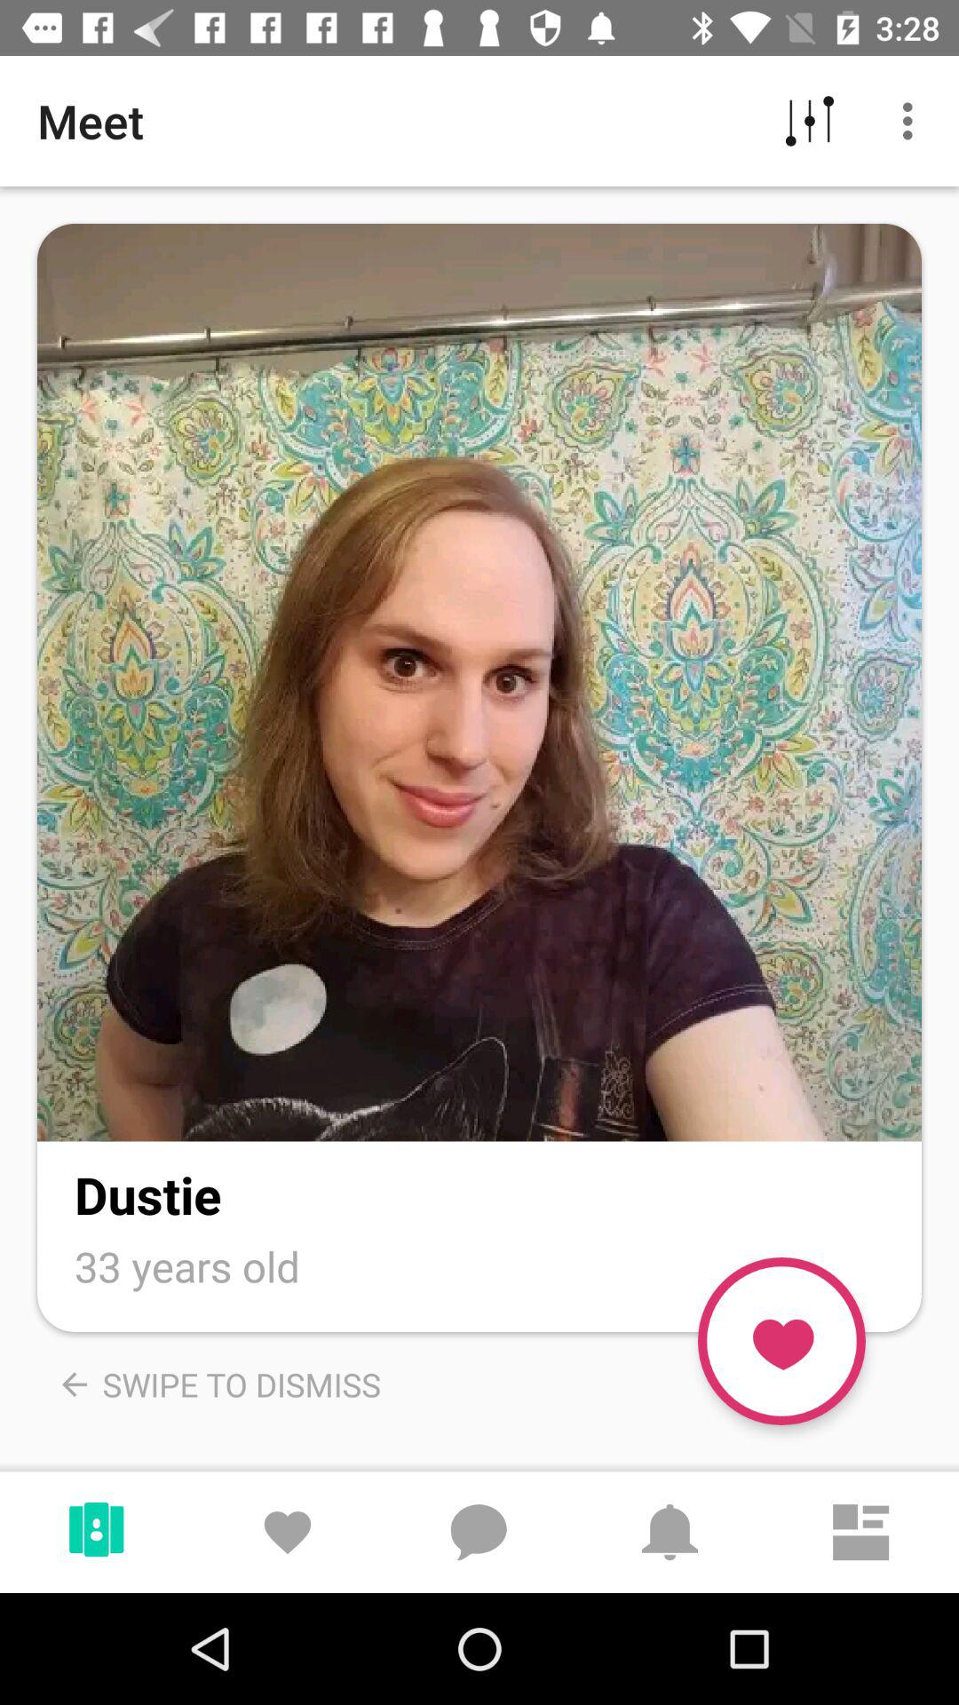 The image size is (959, 1705). I want to click on tap the 33 years old, so click(187, 1266).